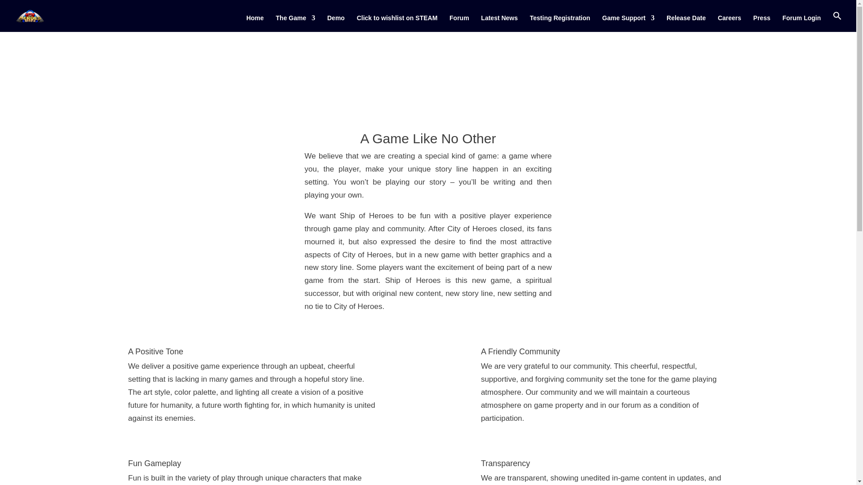 The image size is (863, 485). Describe the element at coordinates (296, 23) in the screenshot. I see `The Game` at that location.